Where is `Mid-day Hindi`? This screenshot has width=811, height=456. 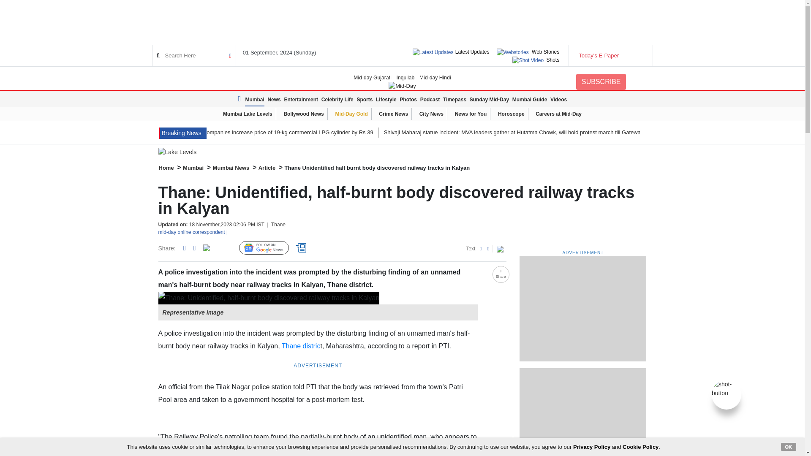 Mid-day Hindi is located at coordinates (435, 78).